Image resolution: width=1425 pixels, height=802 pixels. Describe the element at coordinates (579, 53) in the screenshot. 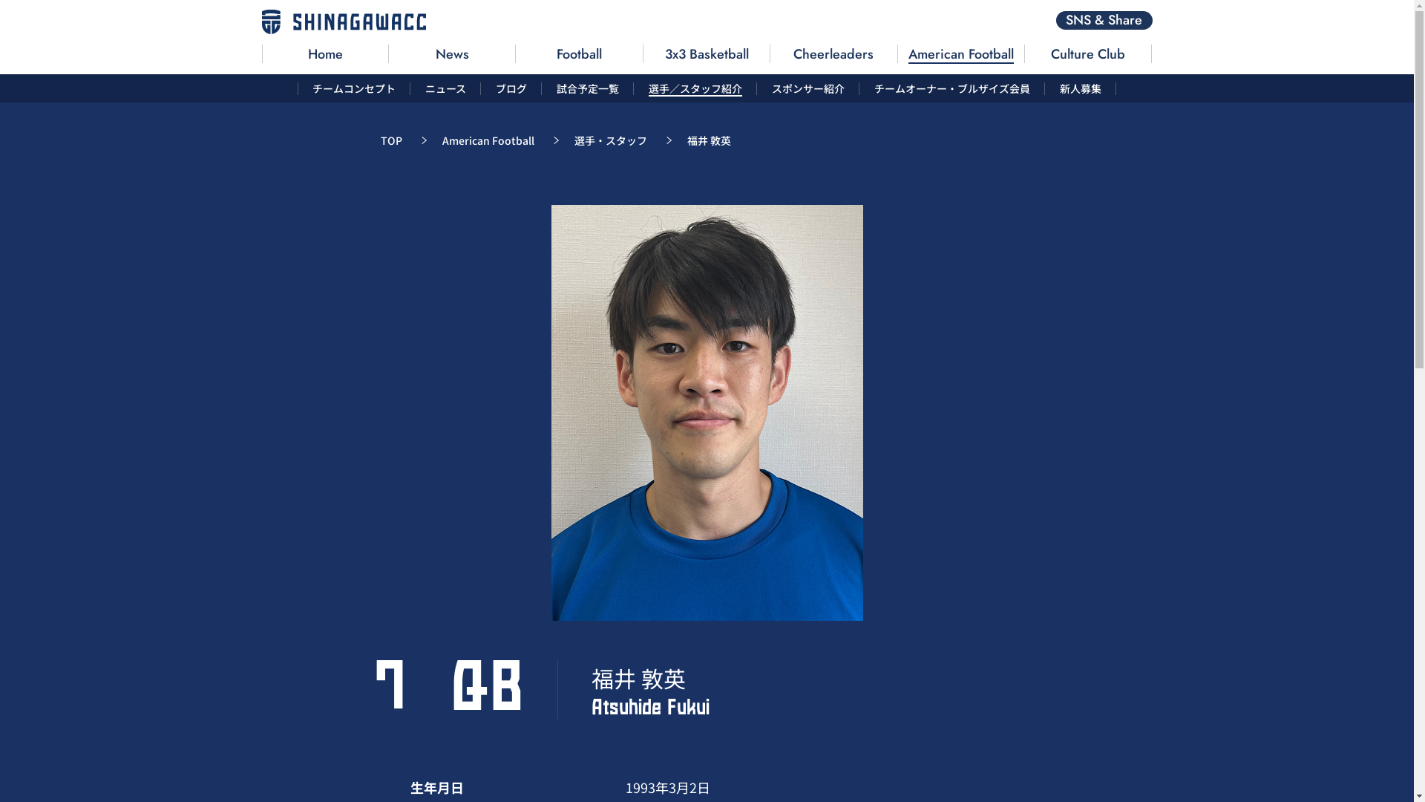

I see `Football` at that location.